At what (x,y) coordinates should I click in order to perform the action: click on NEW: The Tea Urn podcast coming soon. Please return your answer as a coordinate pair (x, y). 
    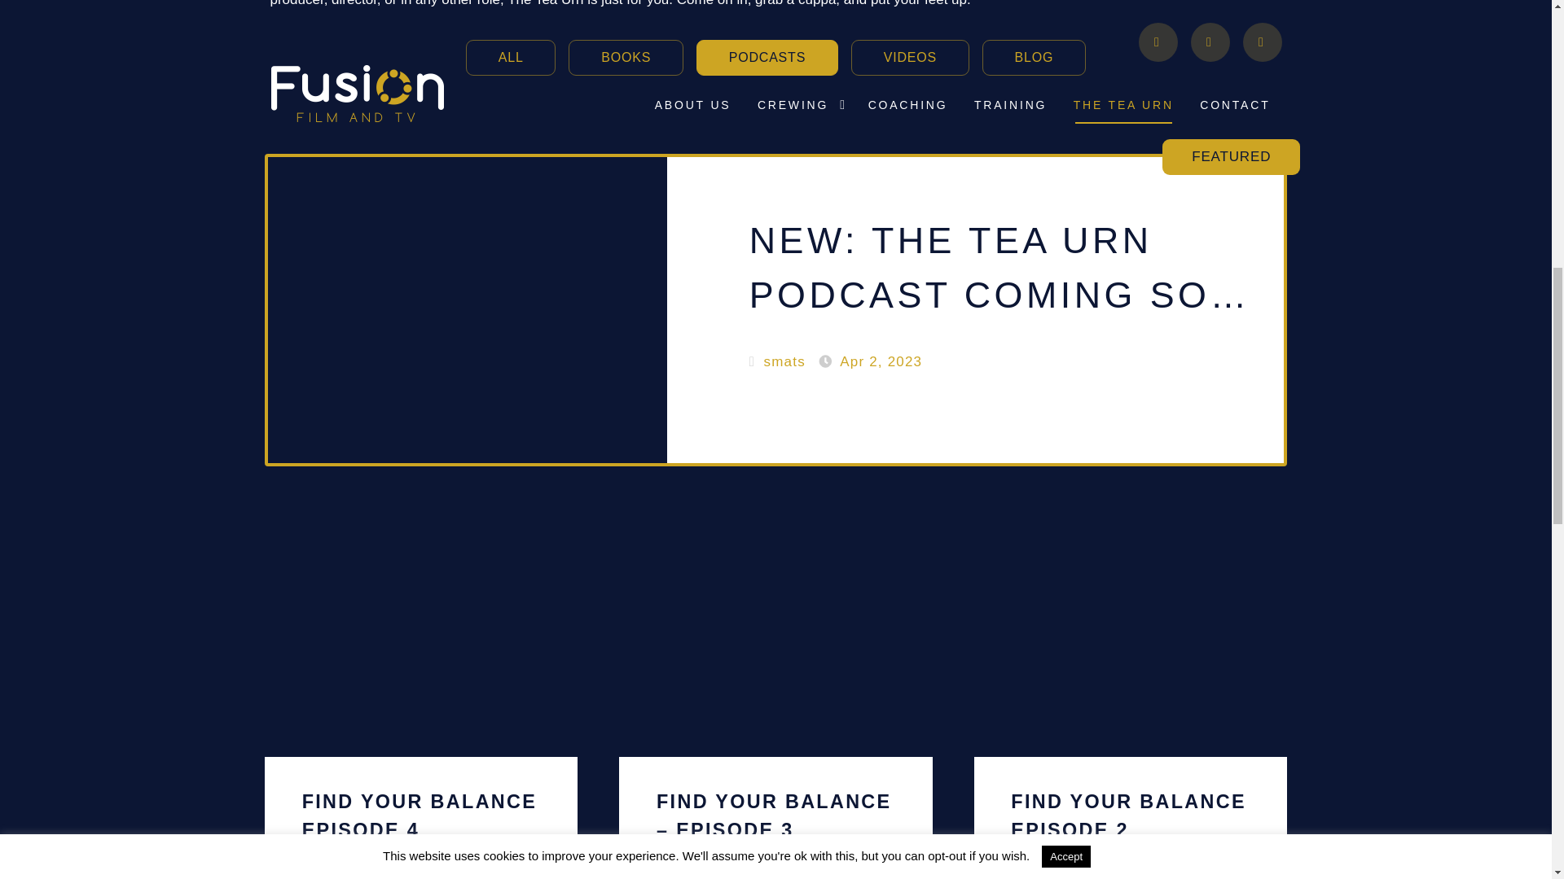
    Looking at the image, I should click on (767, 57).